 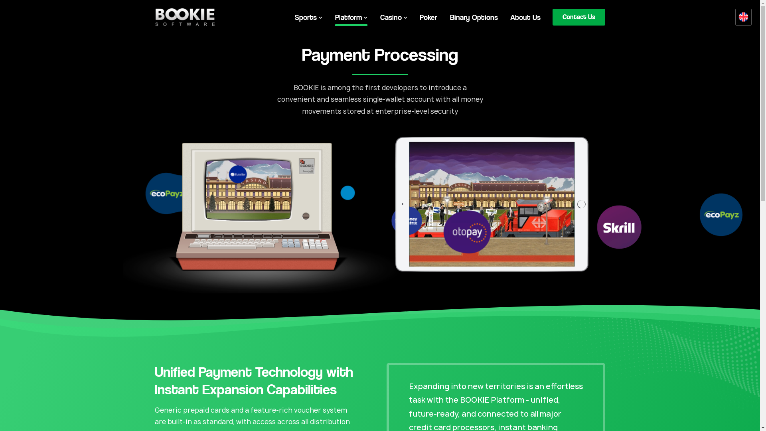 What do you see at coordinates (389, 16) in the screenshot?
I see `Poker` at bounding box center [389, 16].